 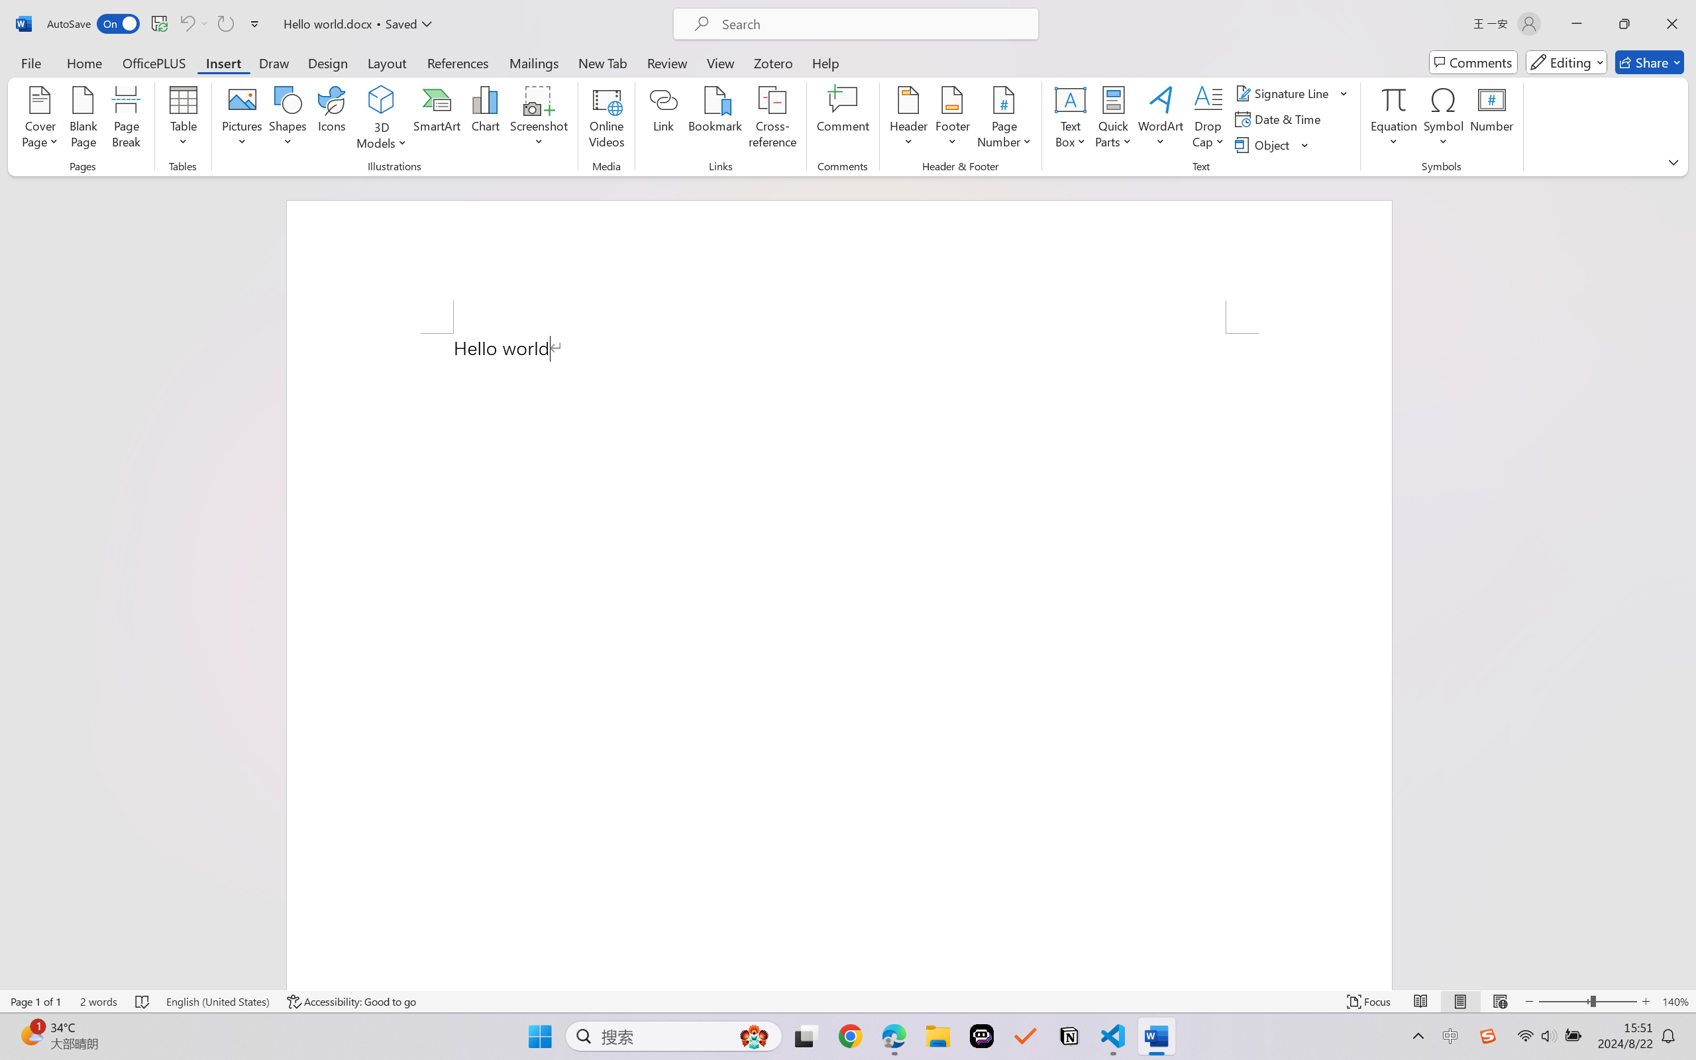 I want to click on Signature Line, so click(x=1284, y=93).